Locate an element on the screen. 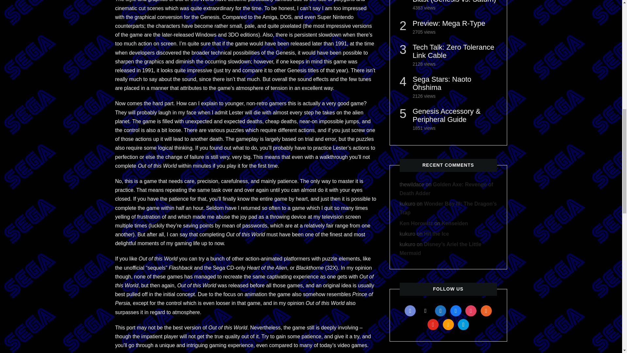 The image size is (627, 353). Permanent Link to Tech Talk: Zero Tolerance Link Cable is located at coordinates (453, 51).